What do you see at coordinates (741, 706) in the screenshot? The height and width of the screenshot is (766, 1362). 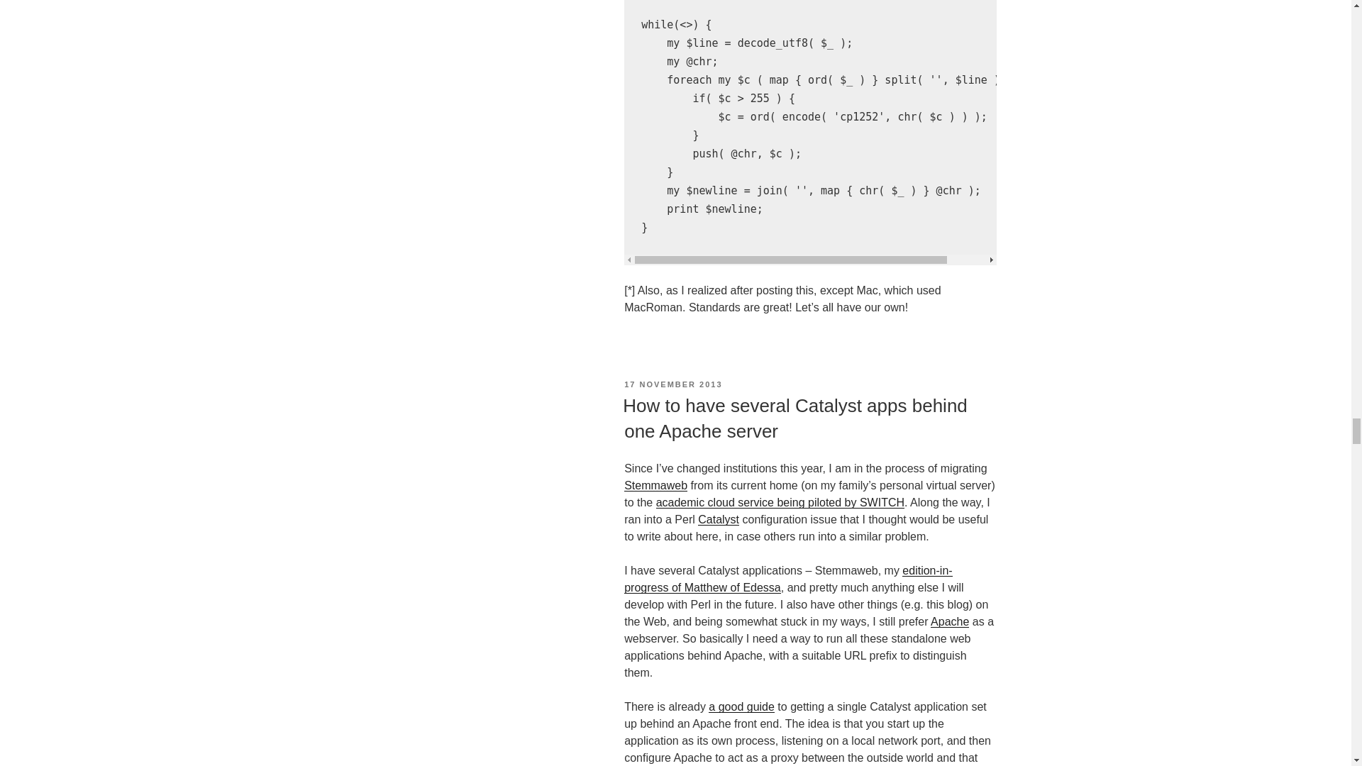 I see `a good guide` at bounding box center [741, 706].